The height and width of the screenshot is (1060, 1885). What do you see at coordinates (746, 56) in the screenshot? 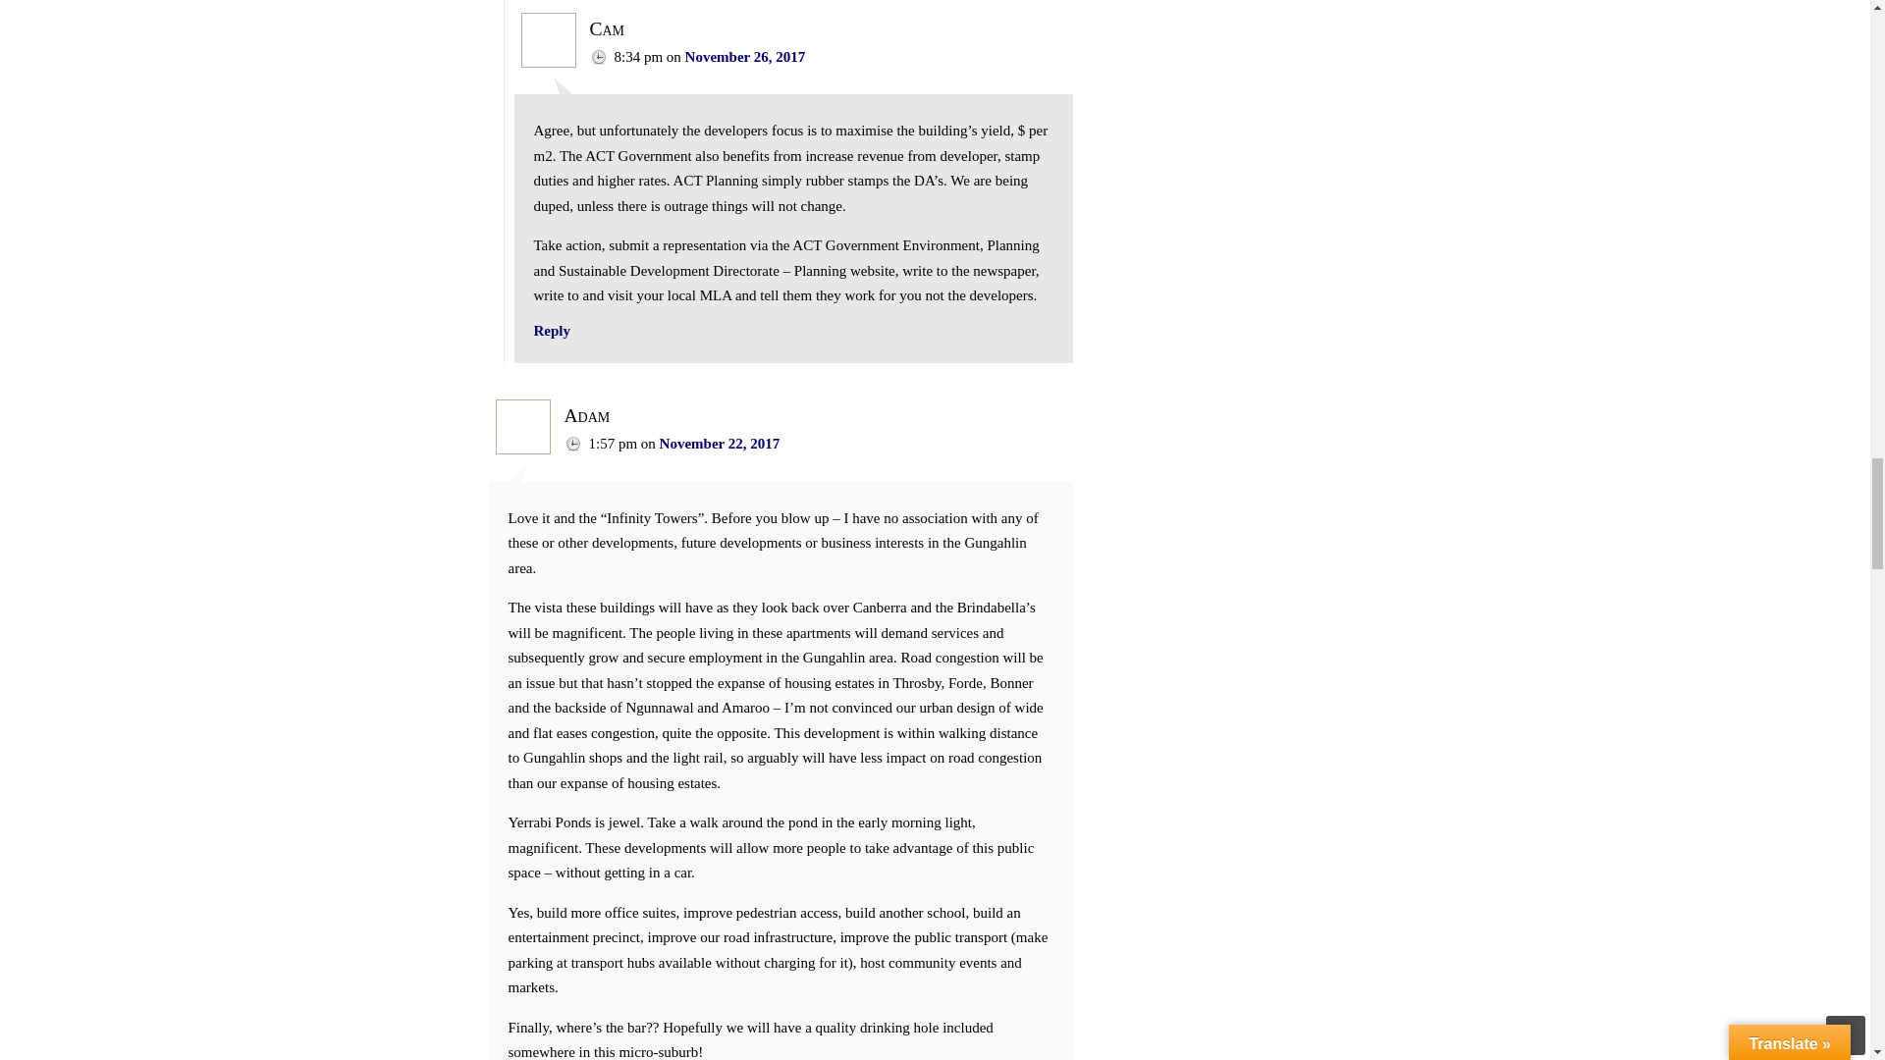
I see `November 26, 2017` at bounding box center [746, 56].